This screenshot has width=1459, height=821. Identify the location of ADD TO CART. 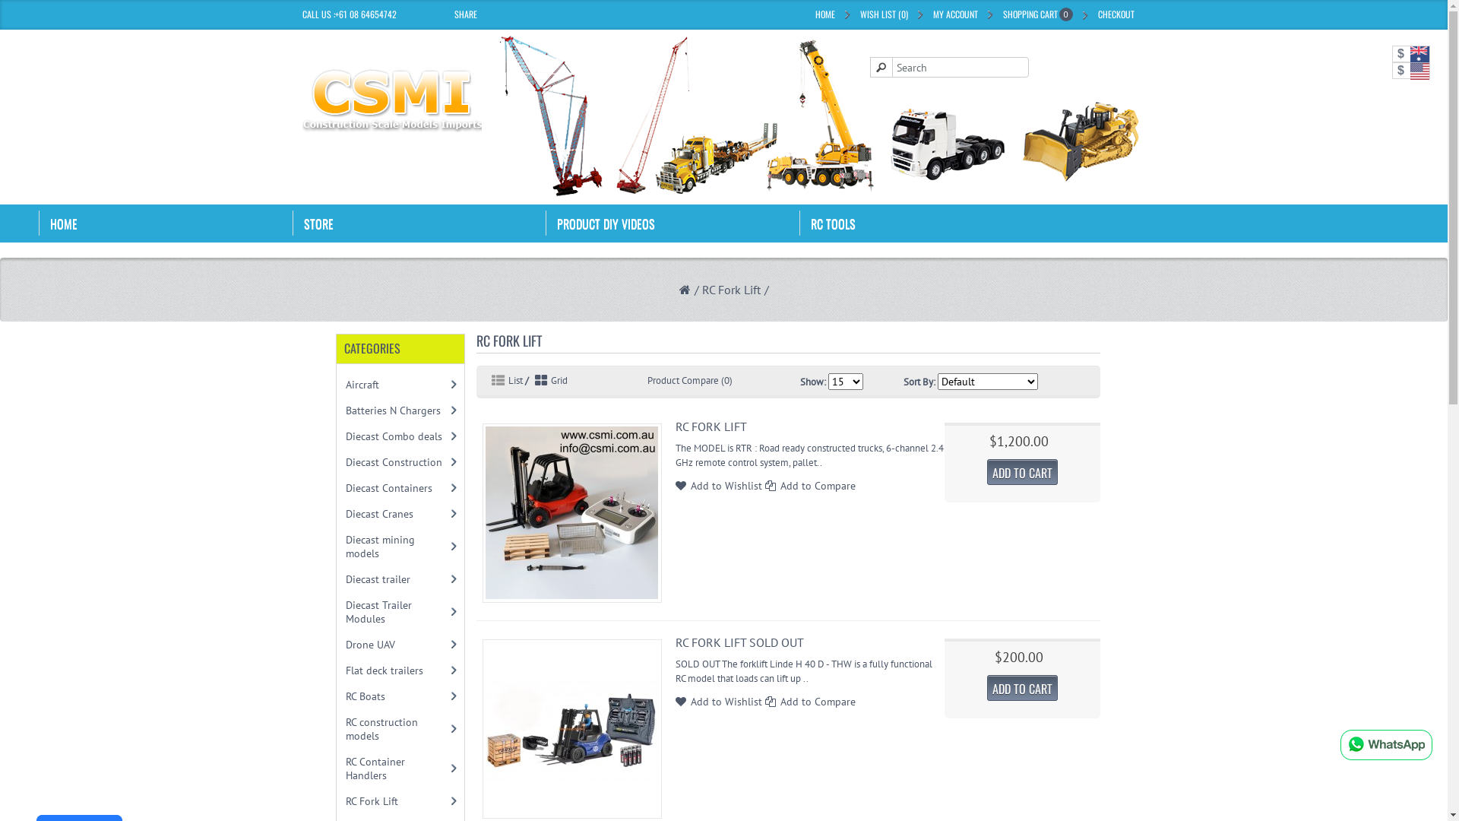
(1023, 472).